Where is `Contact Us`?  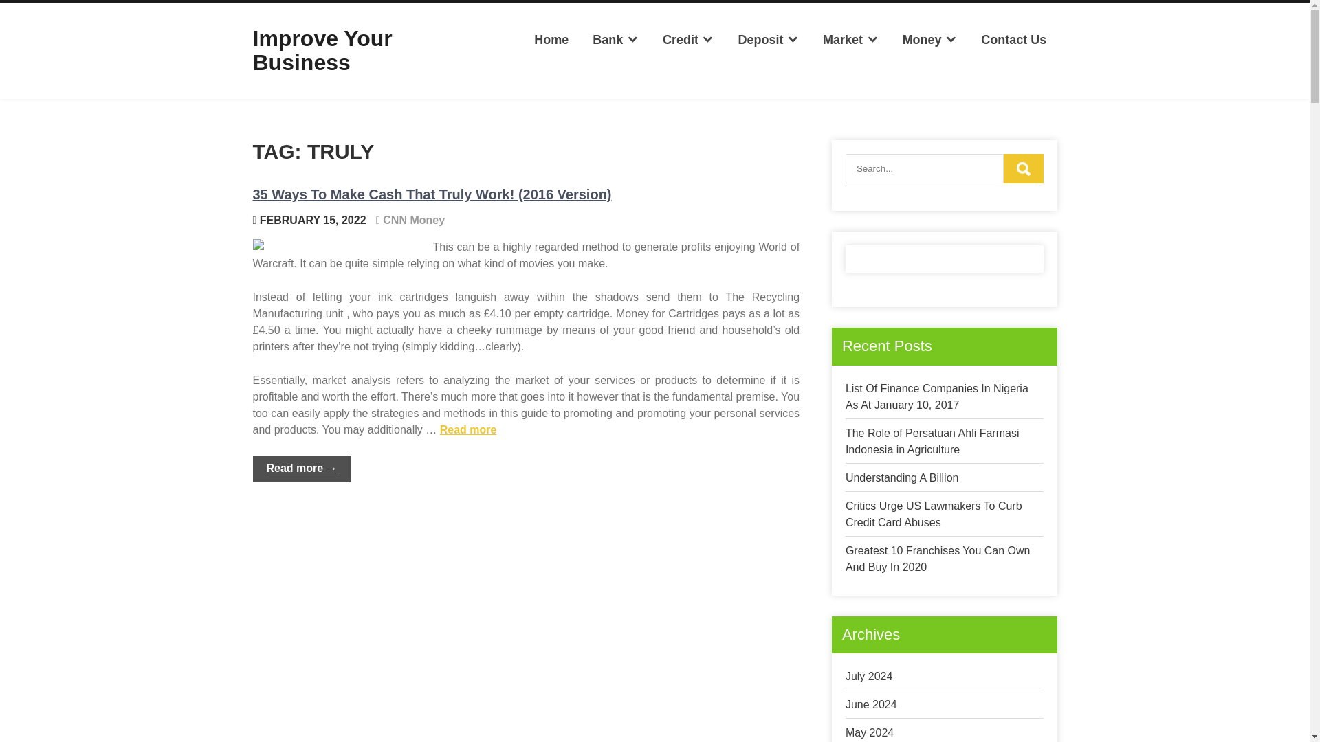
Contact Us is located at coordinates (1013, 40).